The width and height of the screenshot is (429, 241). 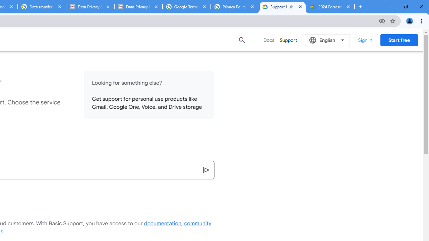 What do you see at coordinates (390, 7) in the screenshot?
I see `Minimize` at bounding box center [390, 7].